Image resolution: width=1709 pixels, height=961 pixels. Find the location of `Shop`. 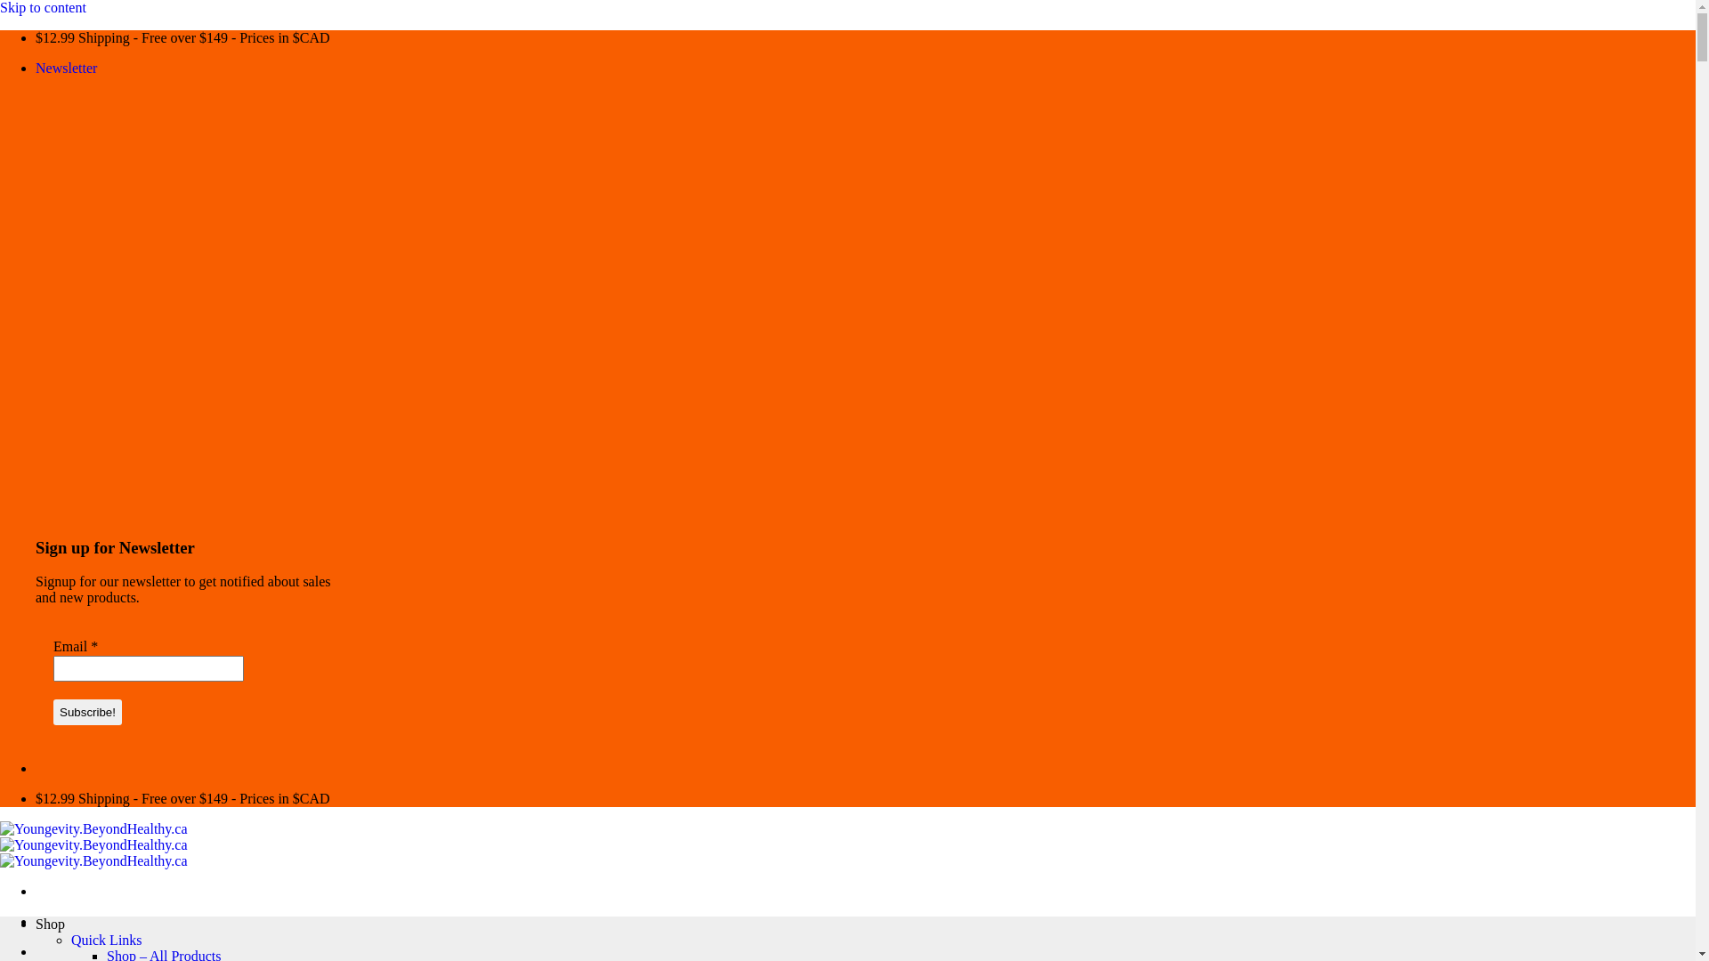

Shop is located at coordinates (50, 924).